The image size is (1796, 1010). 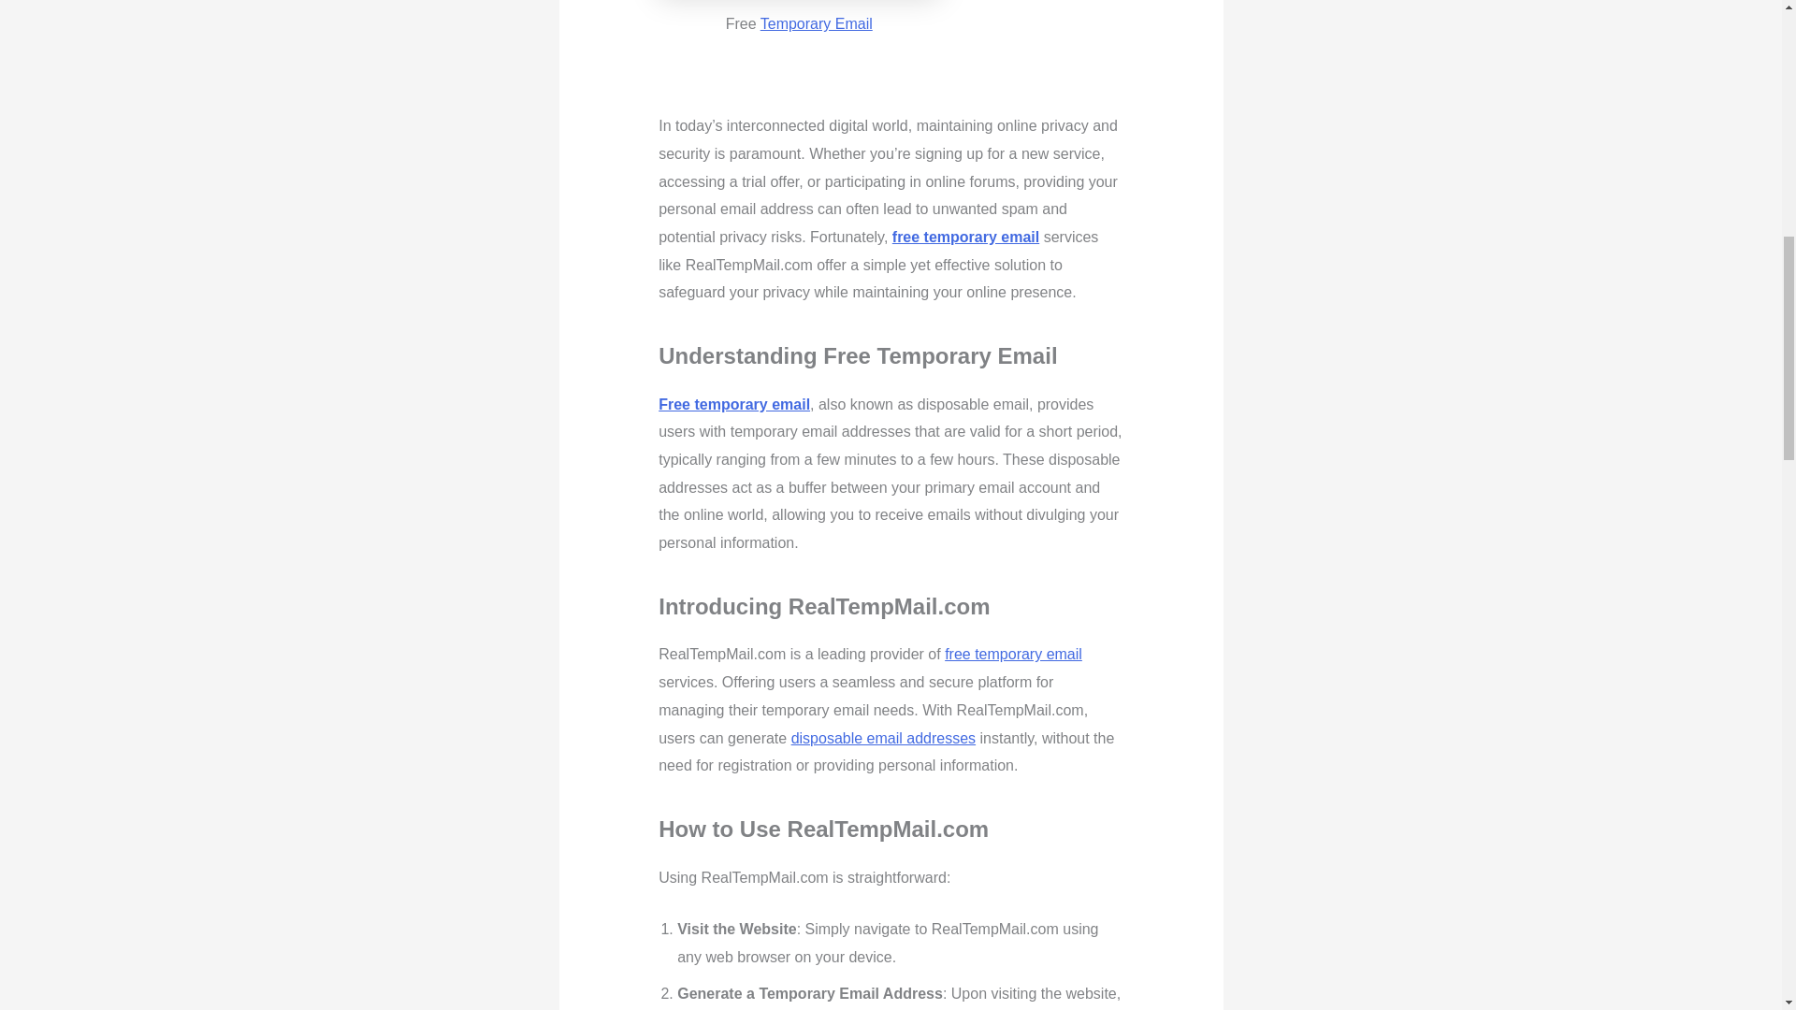 What do you see at coordinates (816, 23) in the screenshot?
I see `Temporary Email` at bounding box center [816, 23].